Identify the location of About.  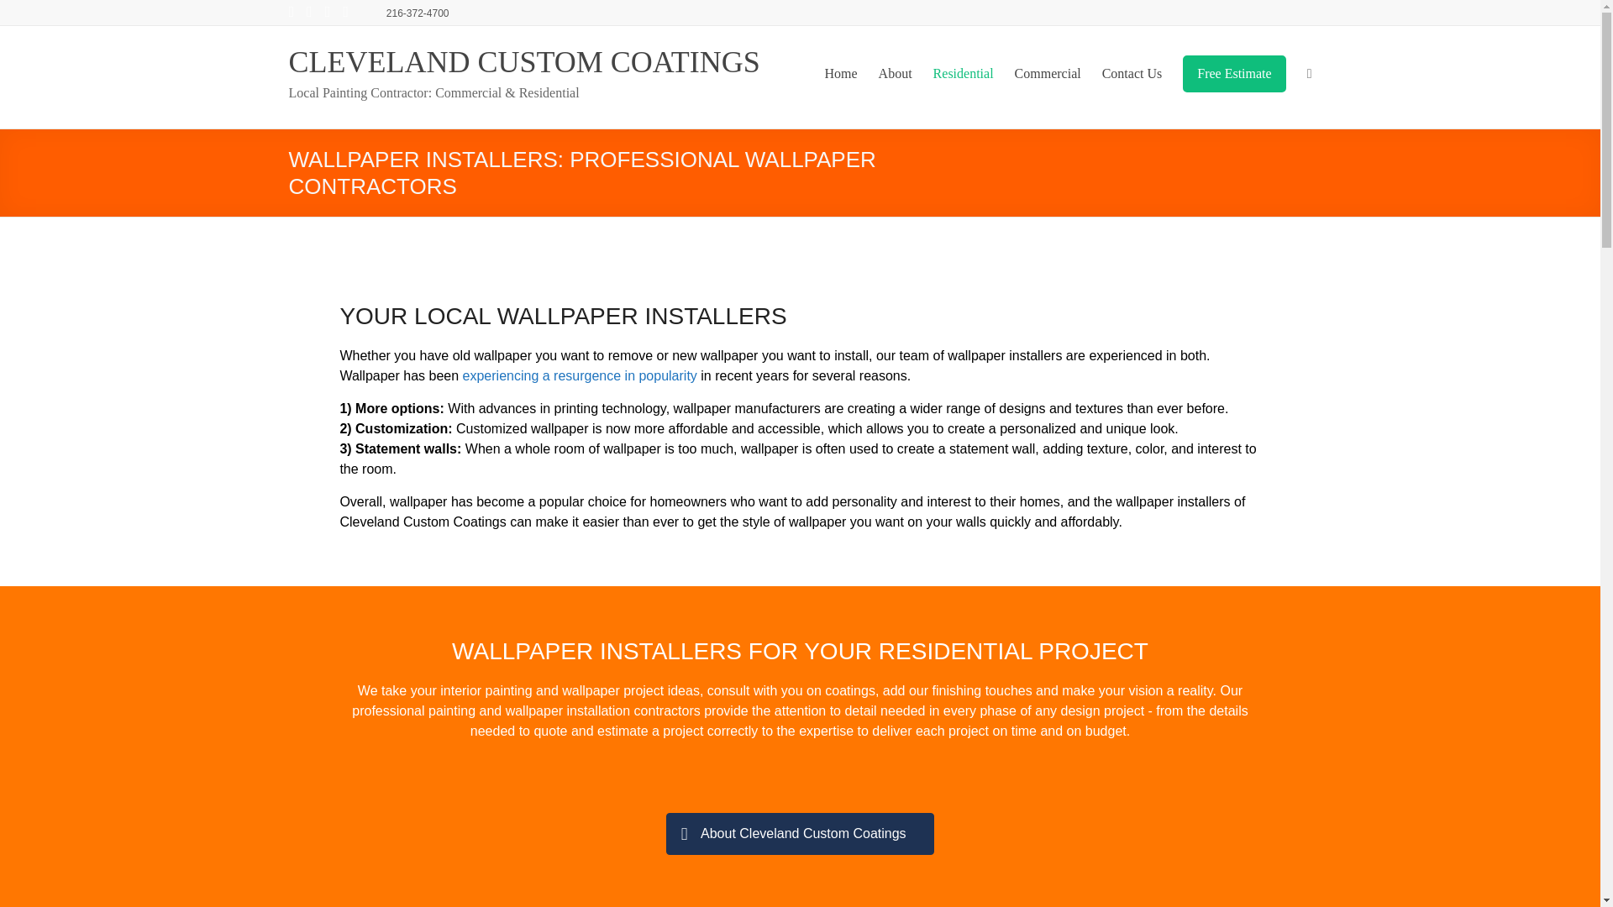
(896, 74).